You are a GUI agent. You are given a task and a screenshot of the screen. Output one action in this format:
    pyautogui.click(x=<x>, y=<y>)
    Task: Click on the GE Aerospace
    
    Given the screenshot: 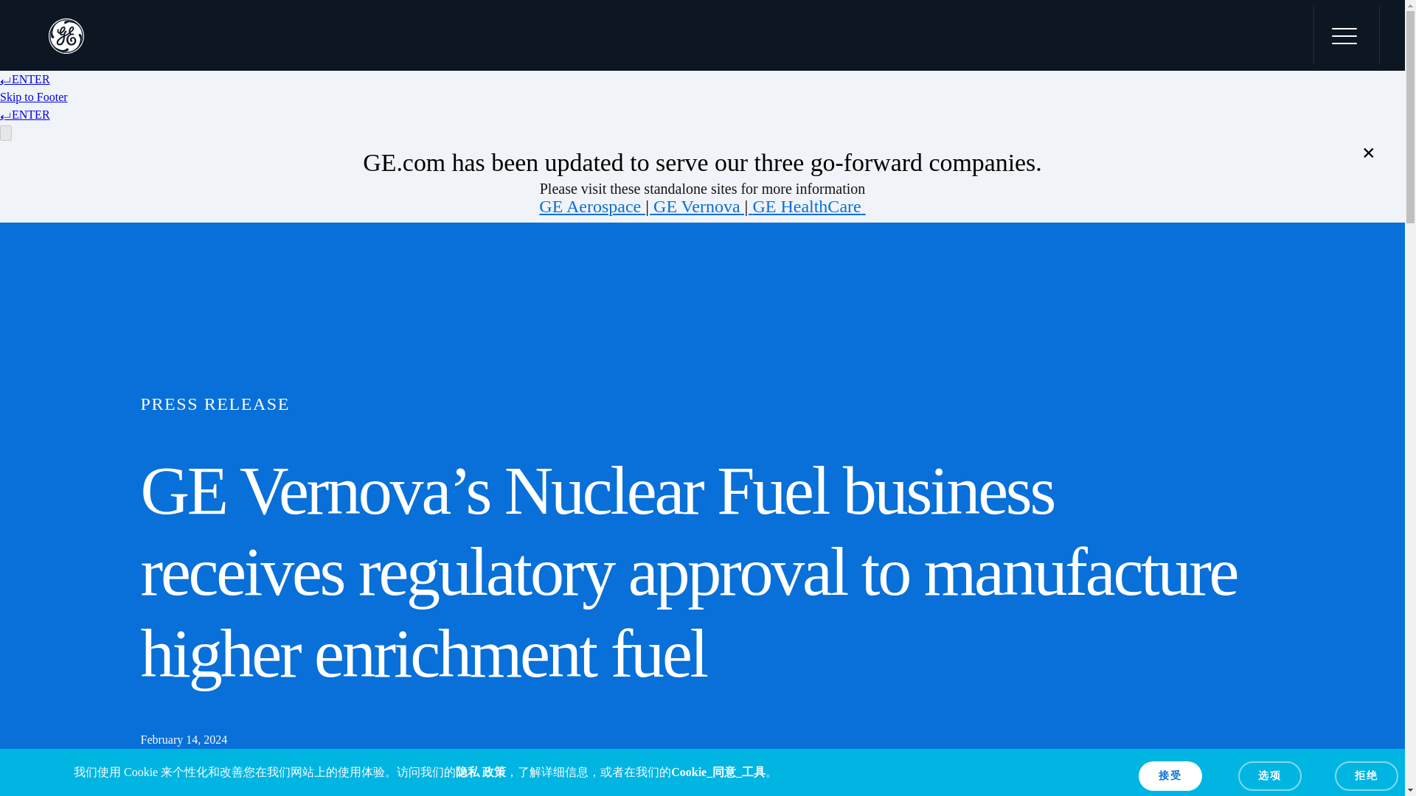 What is the action you would take?
    pyautogui.click(x=590, y=206)
    